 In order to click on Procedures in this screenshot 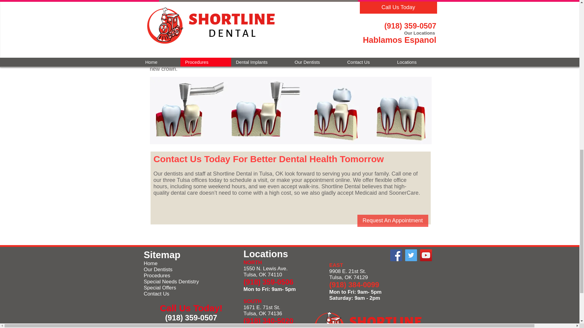, I will do `click(157, 275)`.